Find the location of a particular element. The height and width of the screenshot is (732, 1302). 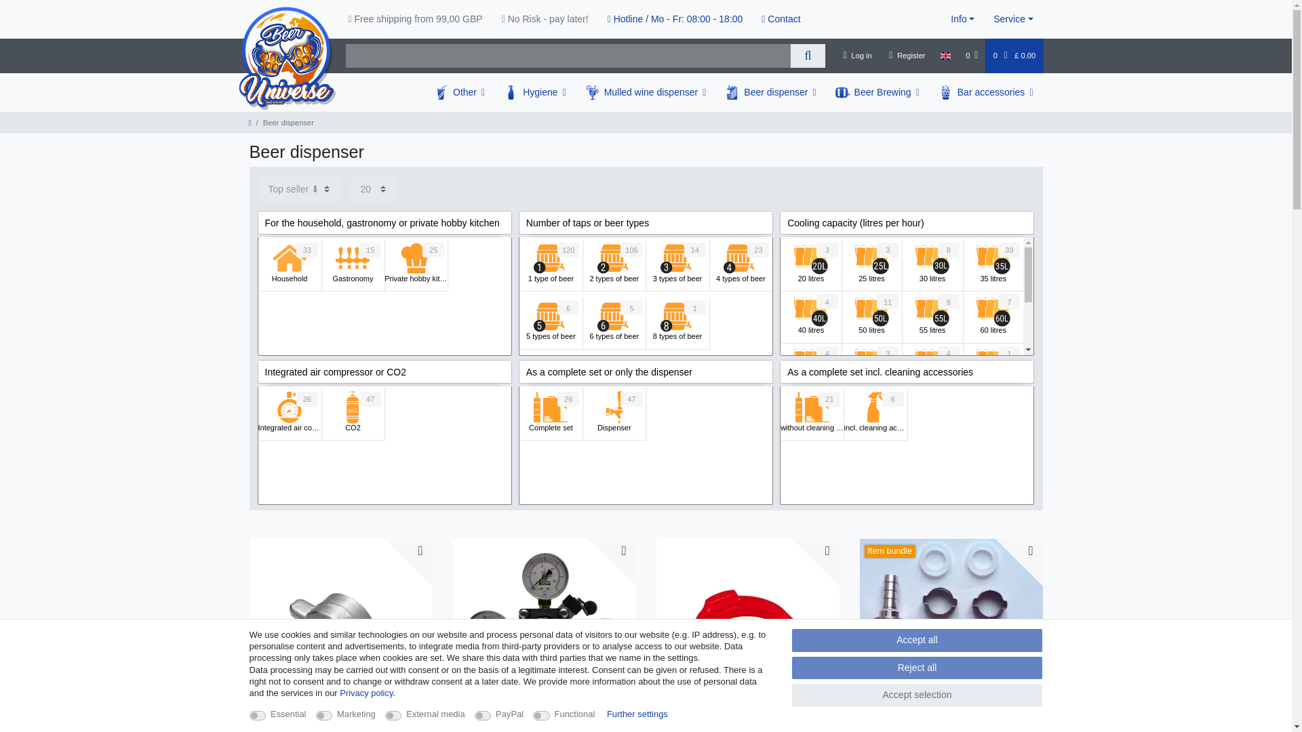

Kontakt zu uns is located at coordinates (781, 19).